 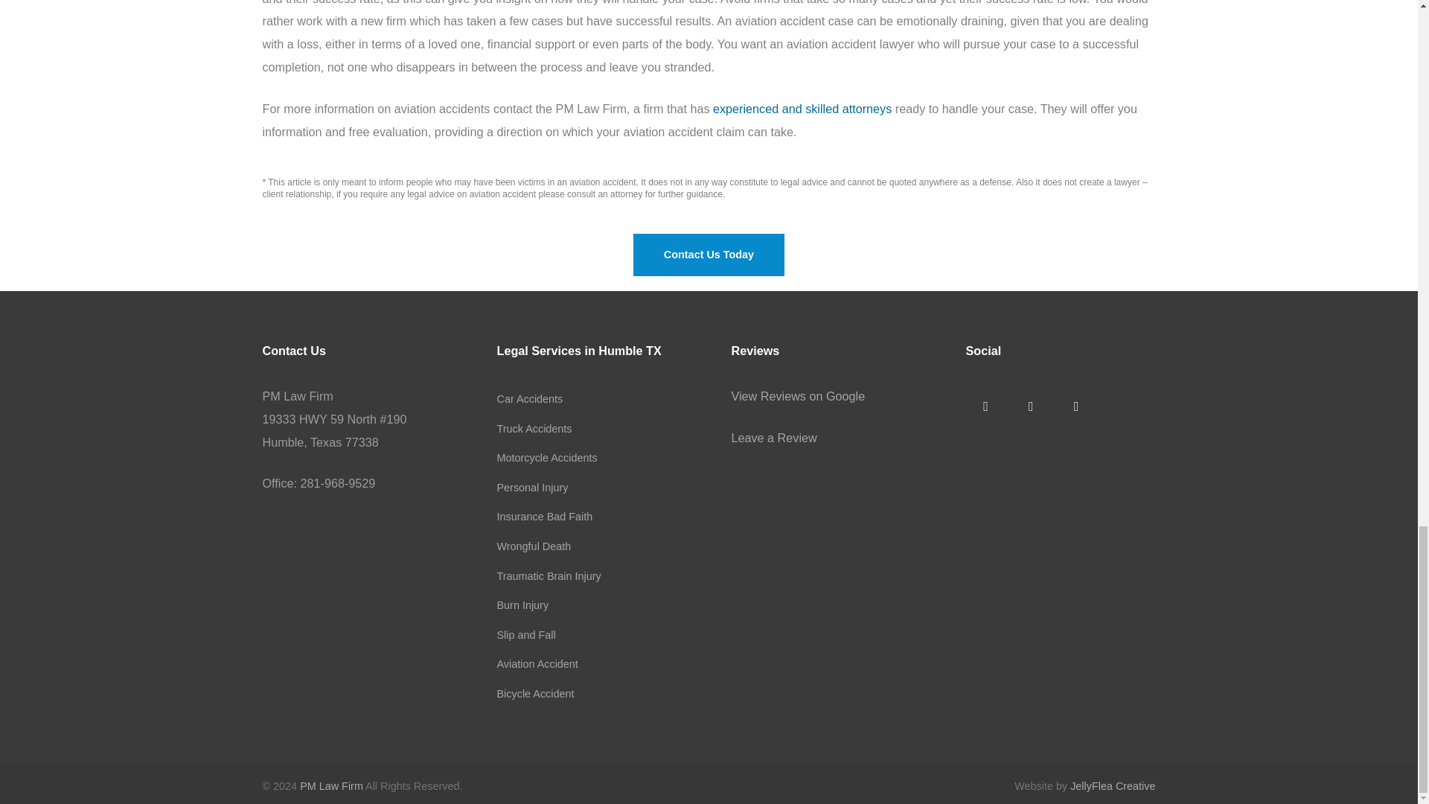 I want to click on PM Law Firm on Facebook, so click(x=985, y=406).